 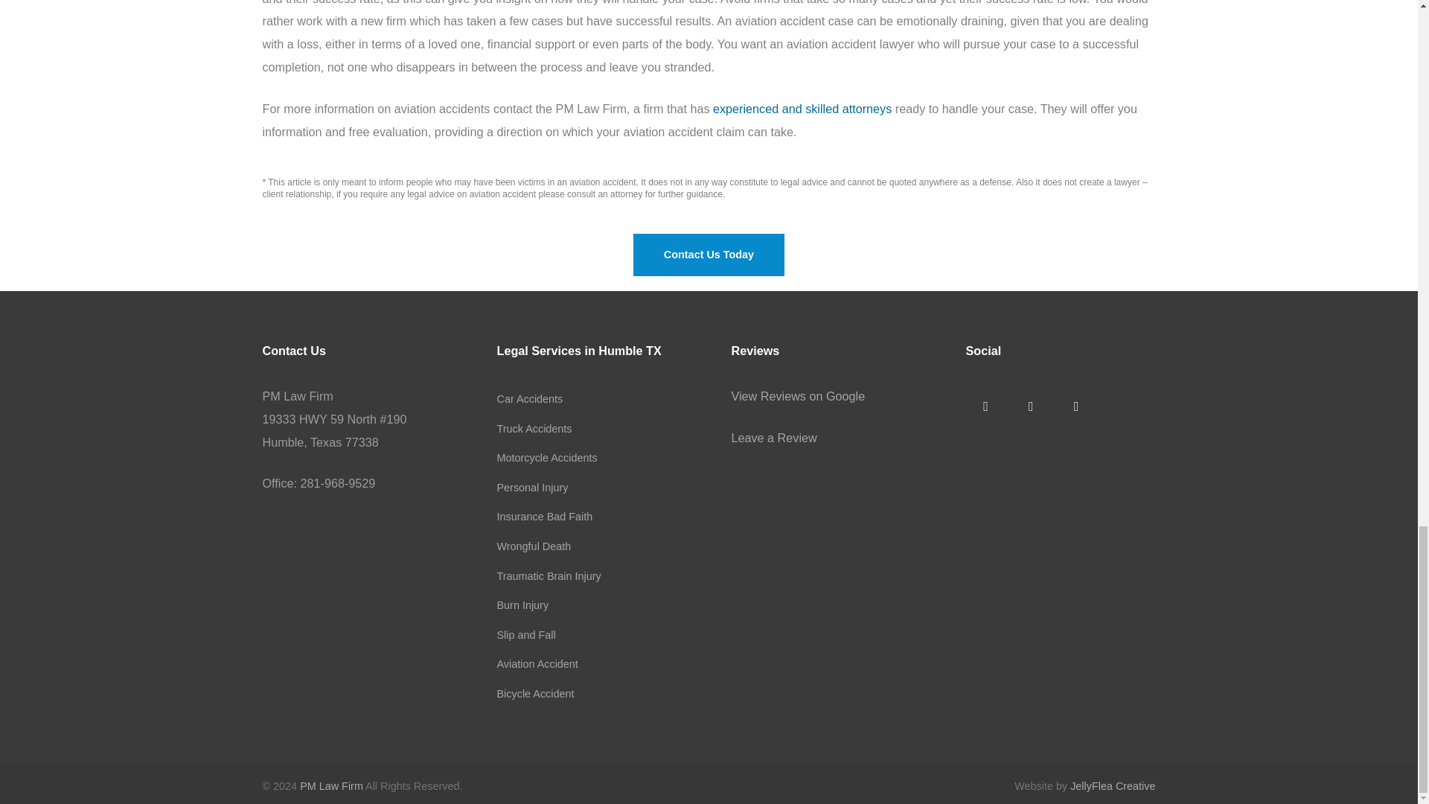 I want to click on PM Law Firm on Facebook, so click(x=985, y=406).